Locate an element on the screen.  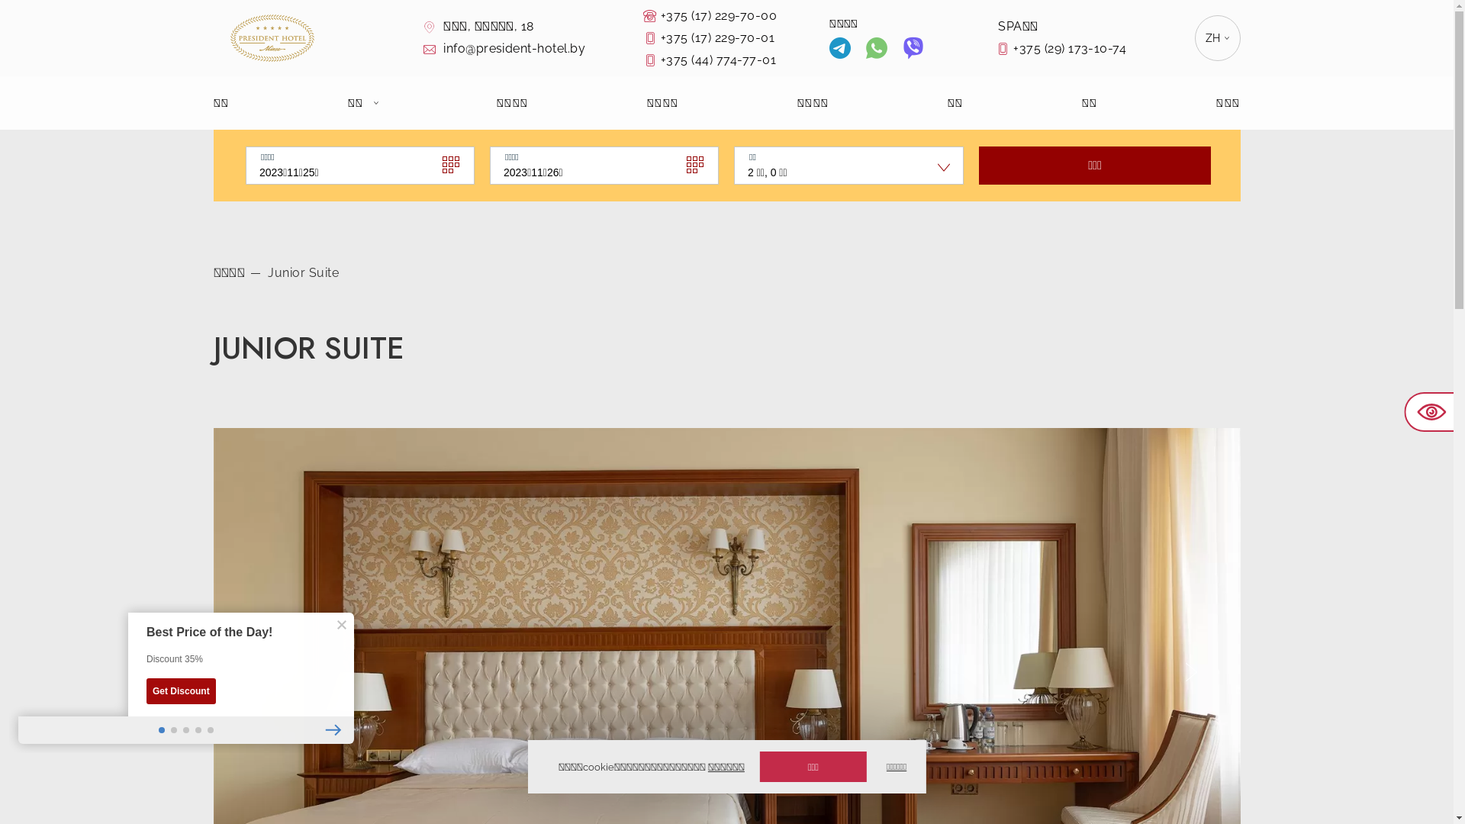
Telegram is located at coordinates (840, 50).